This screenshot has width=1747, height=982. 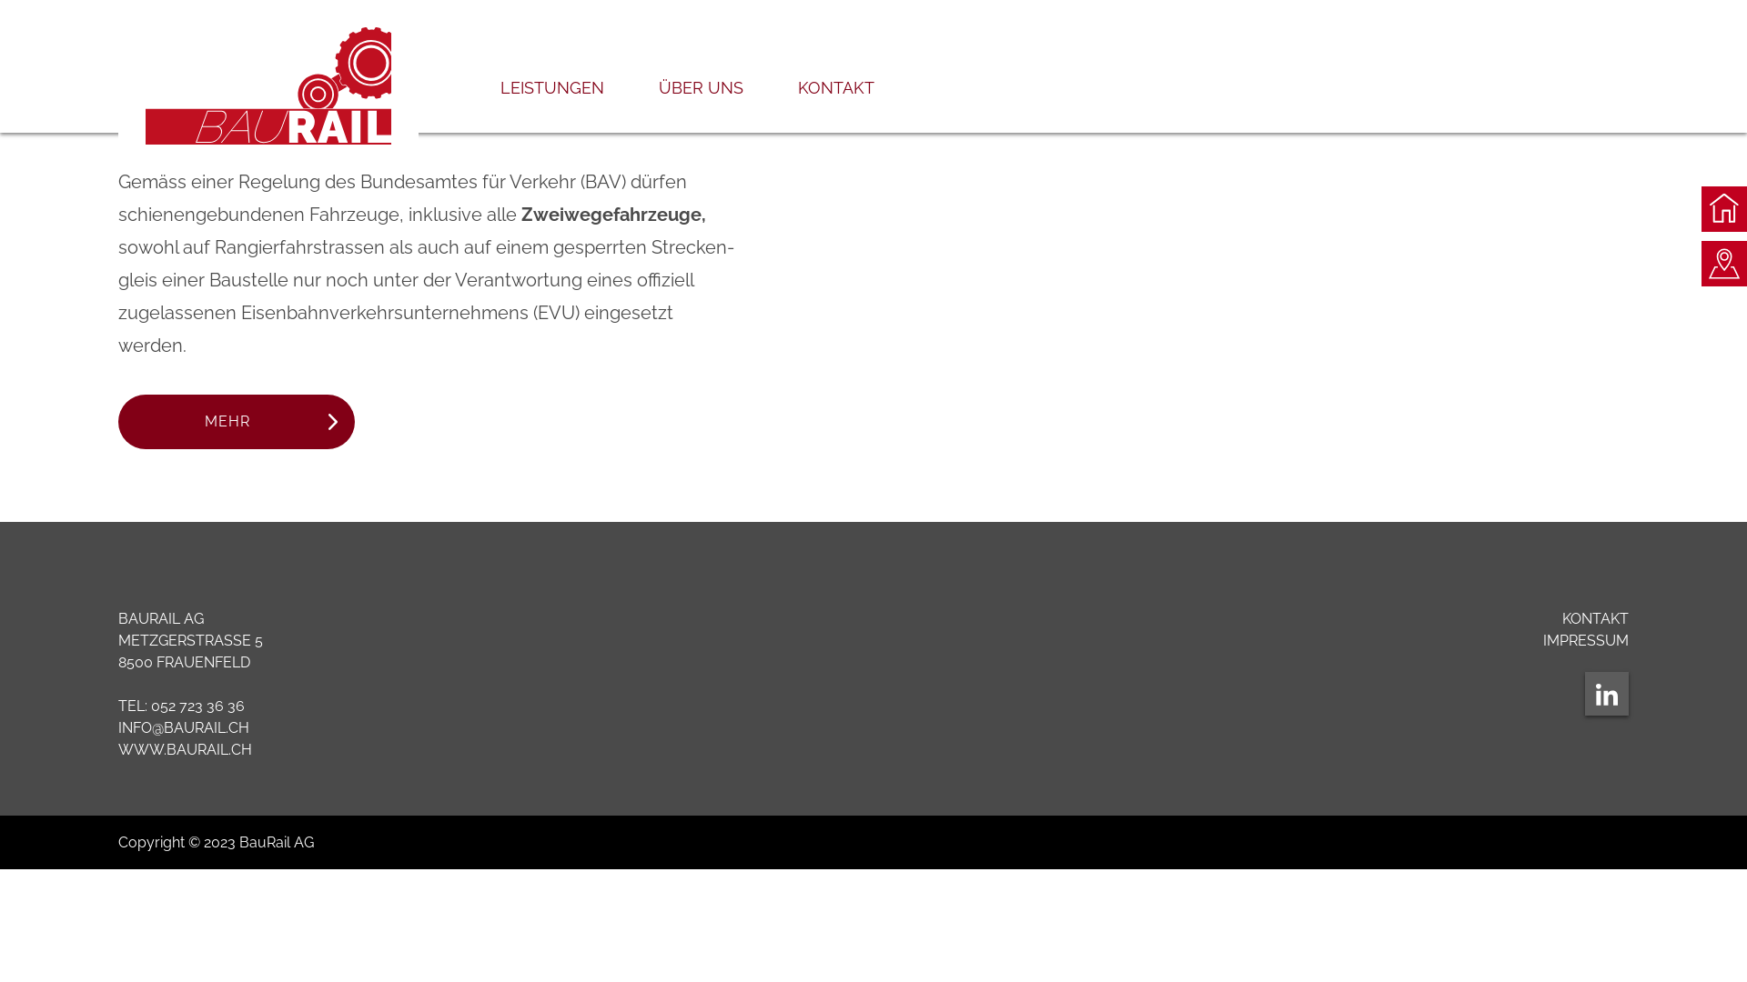 I want to click on IMPRESSUM, so click(x=1586, y=640).